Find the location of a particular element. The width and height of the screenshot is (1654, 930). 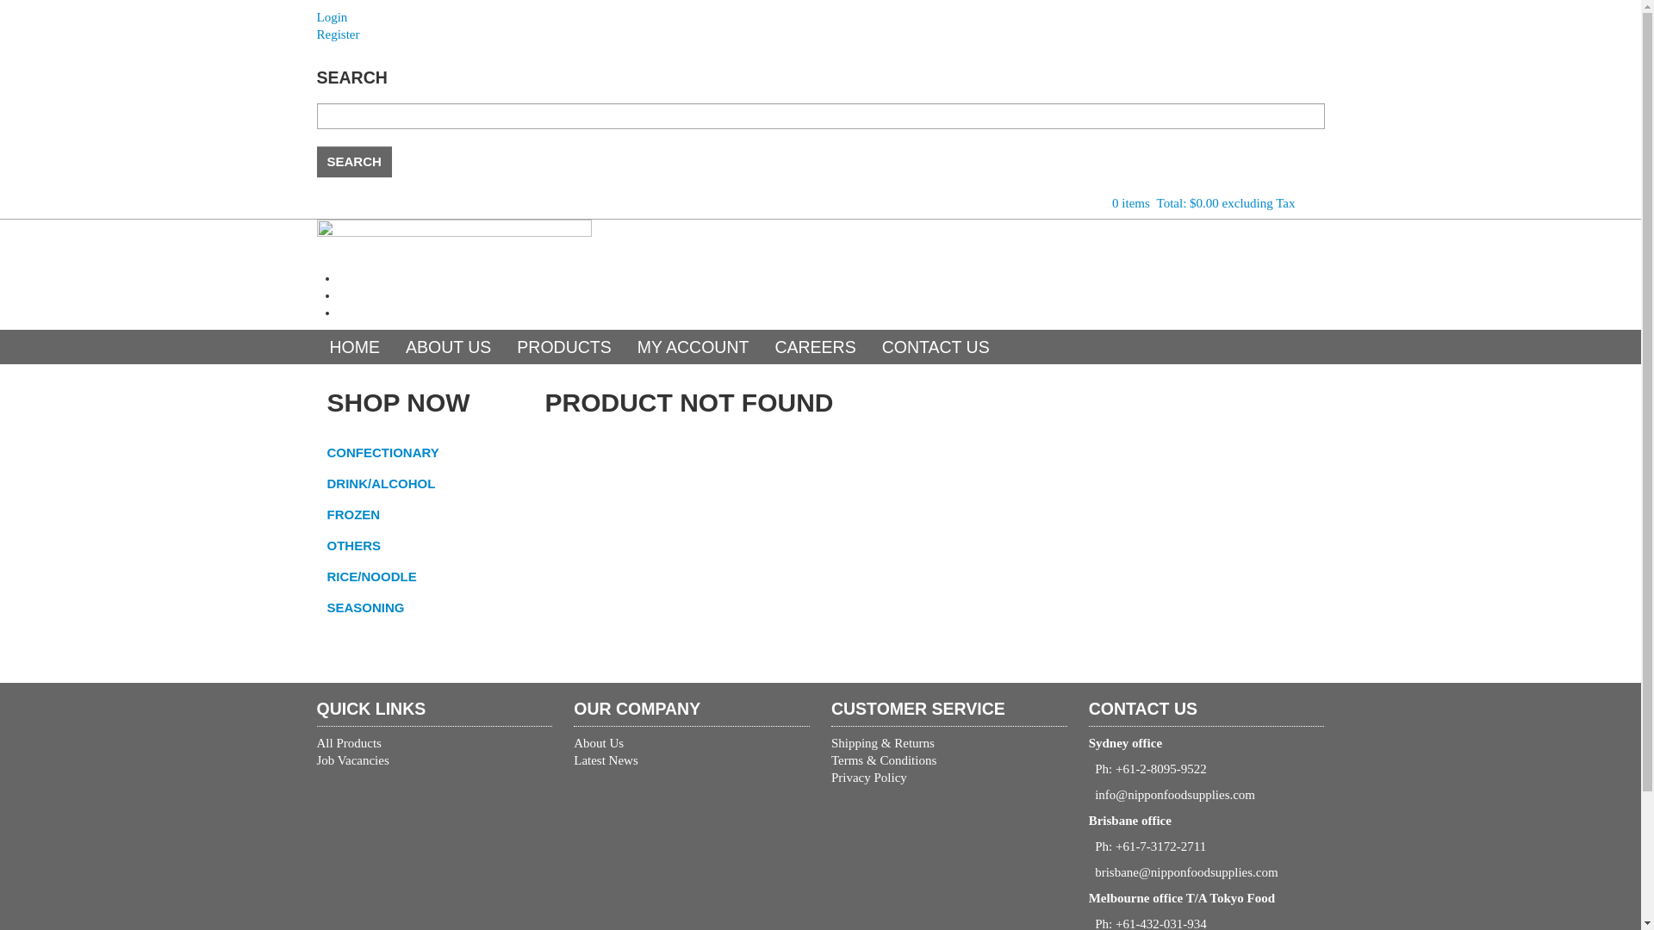

MY ACCOUNT is located at coordinates (693, 347).